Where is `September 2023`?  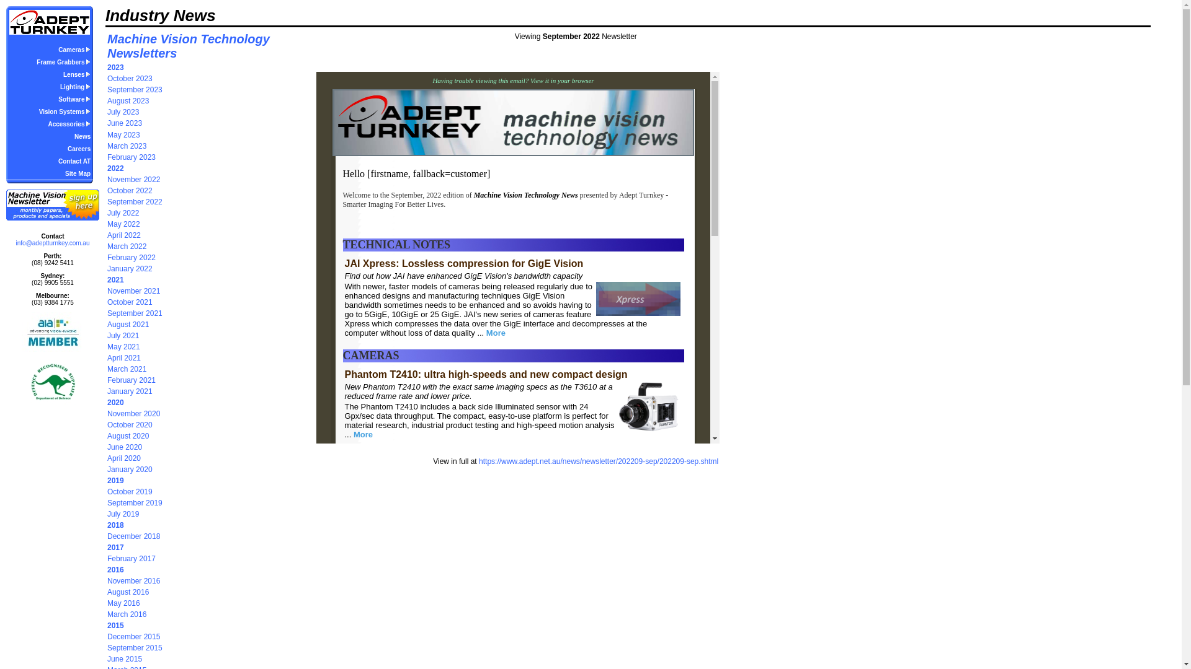
September 2023 is located at coordinates (135, 90).